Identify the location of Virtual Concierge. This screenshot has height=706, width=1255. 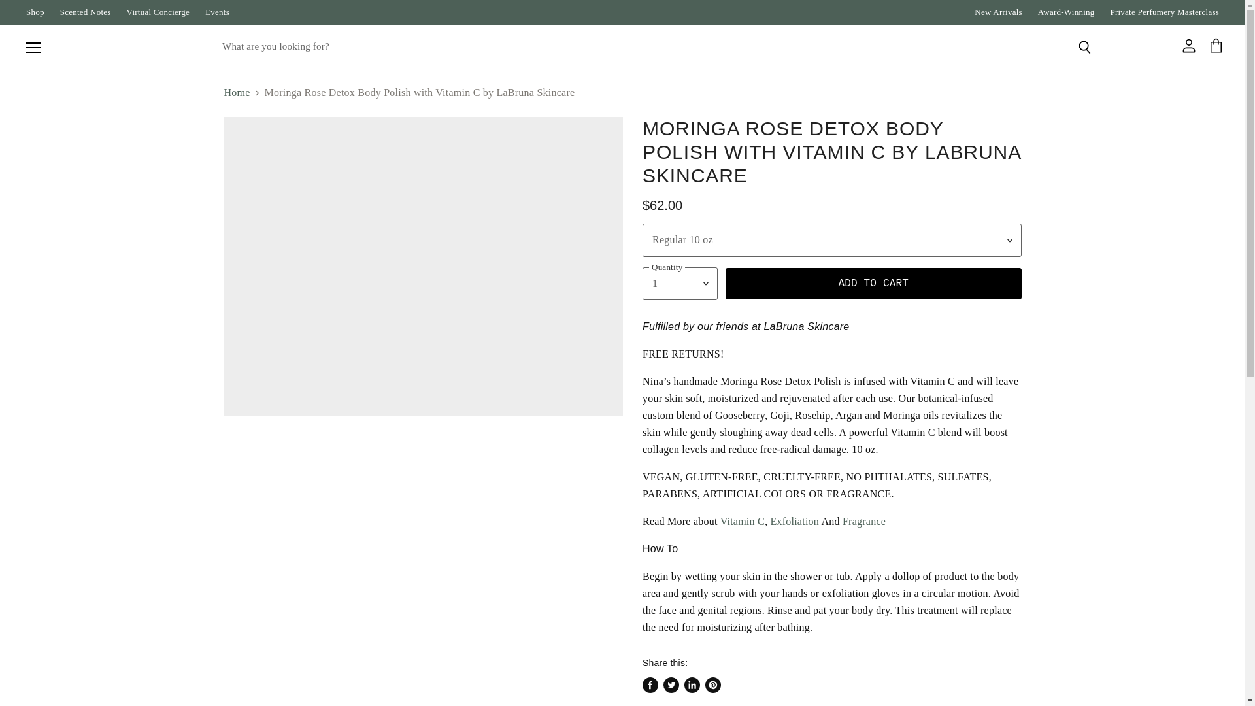
(158, 12).